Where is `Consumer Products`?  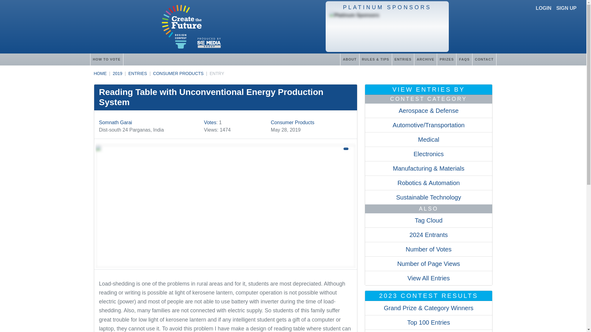 Consumer Products is located at coordinates (292, 122).